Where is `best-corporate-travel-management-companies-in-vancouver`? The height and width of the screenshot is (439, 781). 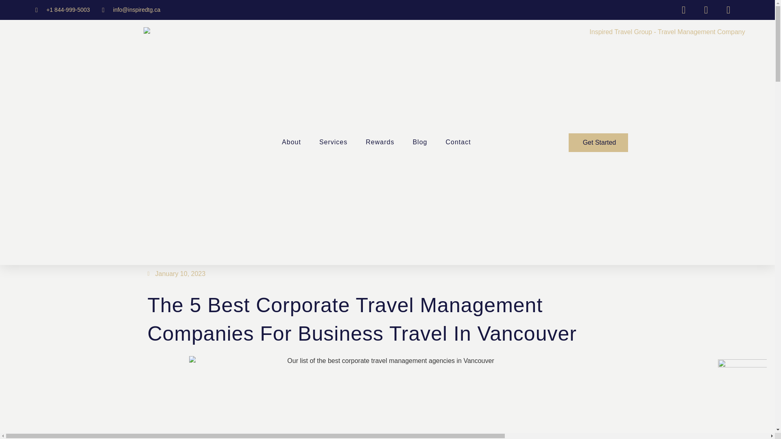
best-corporate-travel-management-companies-in-vancouver is located at coordinates (387, 398).